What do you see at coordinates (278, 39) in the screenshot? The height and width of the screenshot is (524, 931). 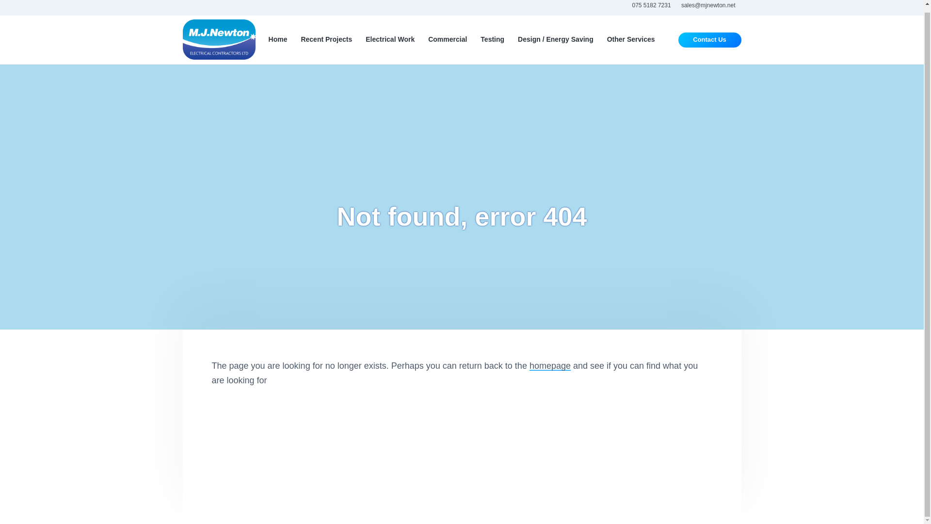 I see `Home` at bounding box center [278, 39].